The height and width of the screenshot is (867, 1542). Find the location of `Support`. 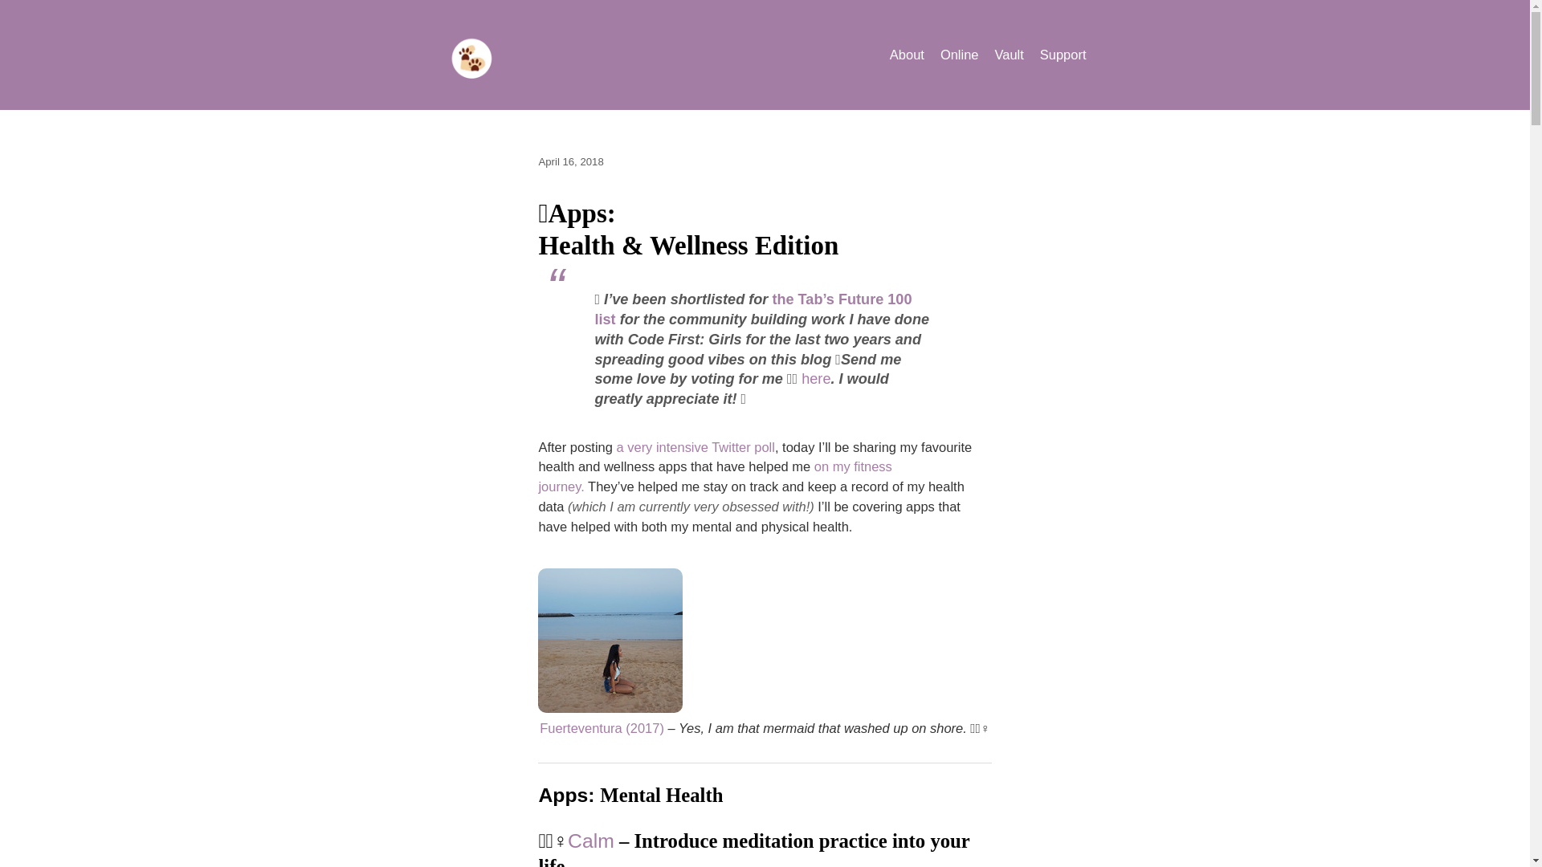

Support is located at coordinates (1063, 55).